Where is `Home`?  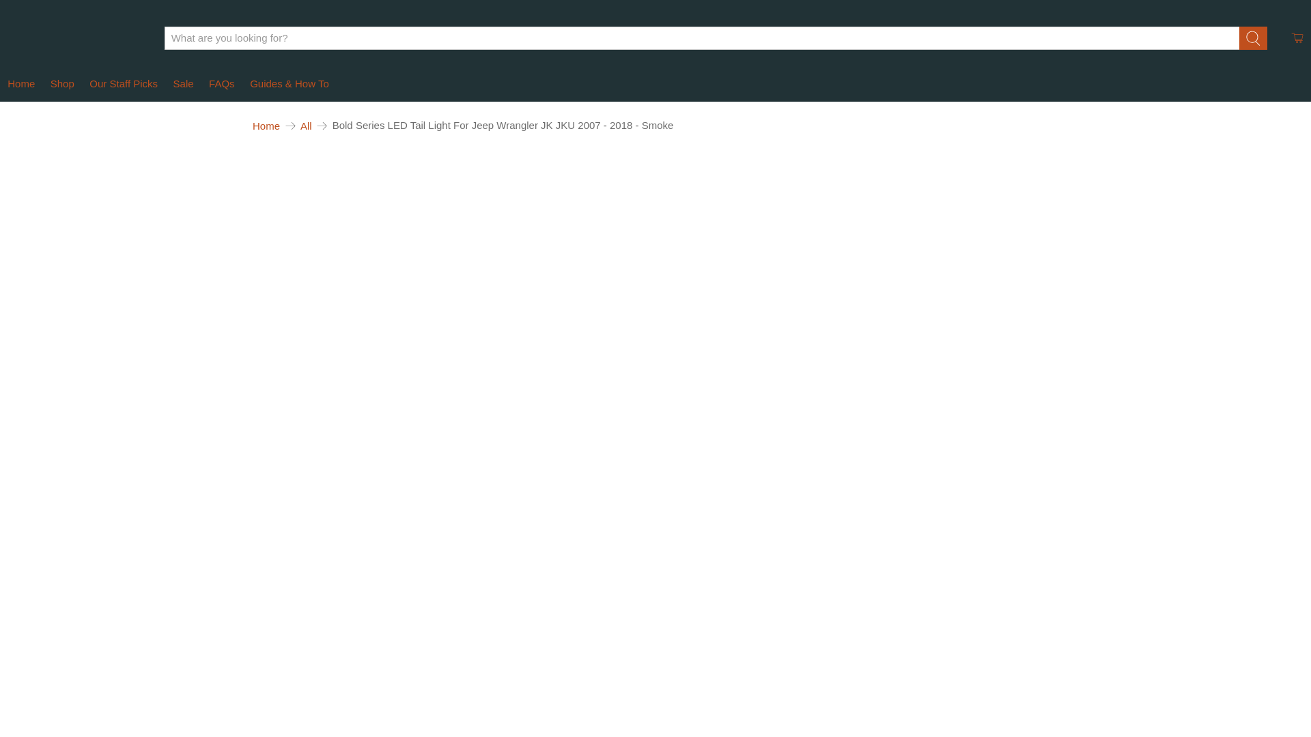
Home is located at coordinates (266, 126).